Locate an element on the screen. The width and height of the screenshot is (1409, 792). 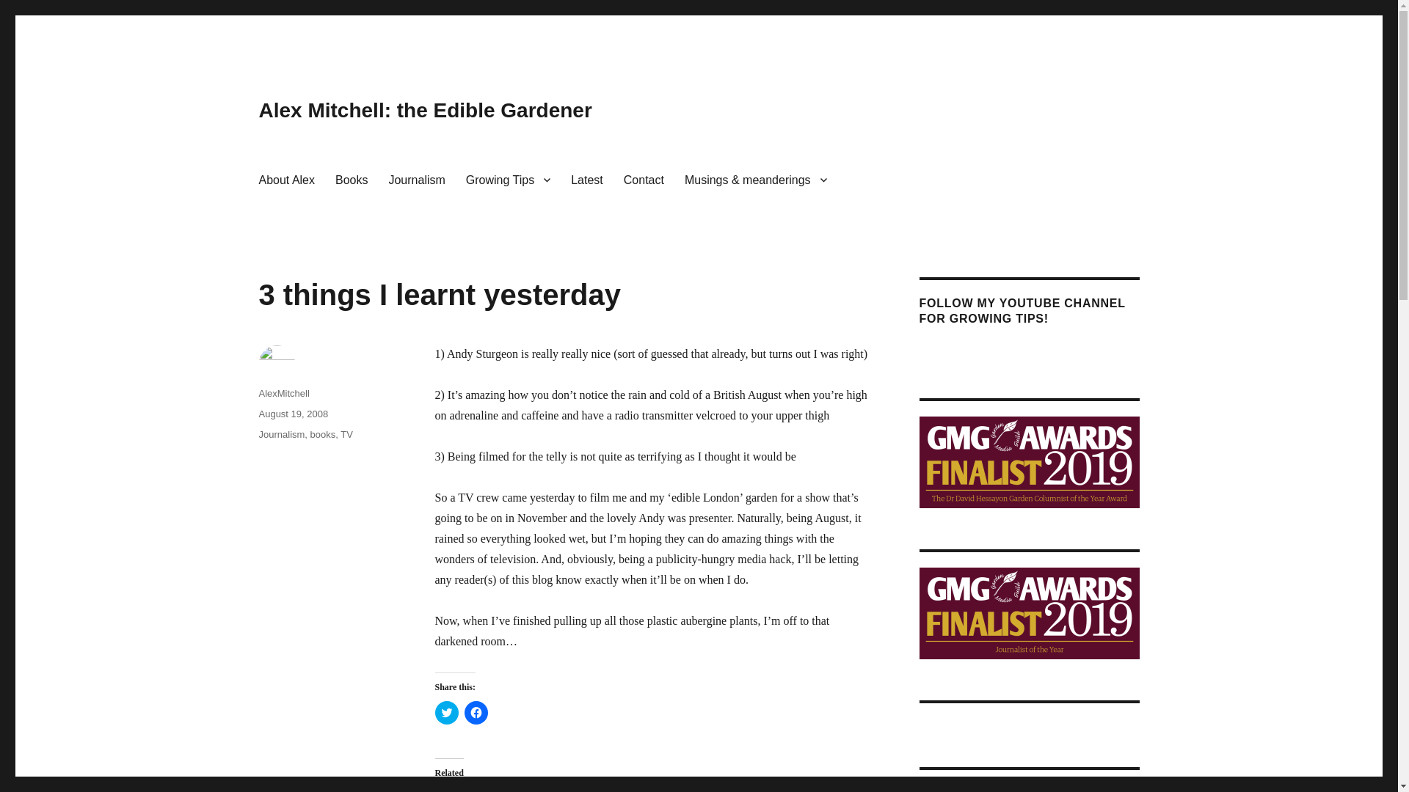
August 19, 2008 is located at coordinates (293, 414).